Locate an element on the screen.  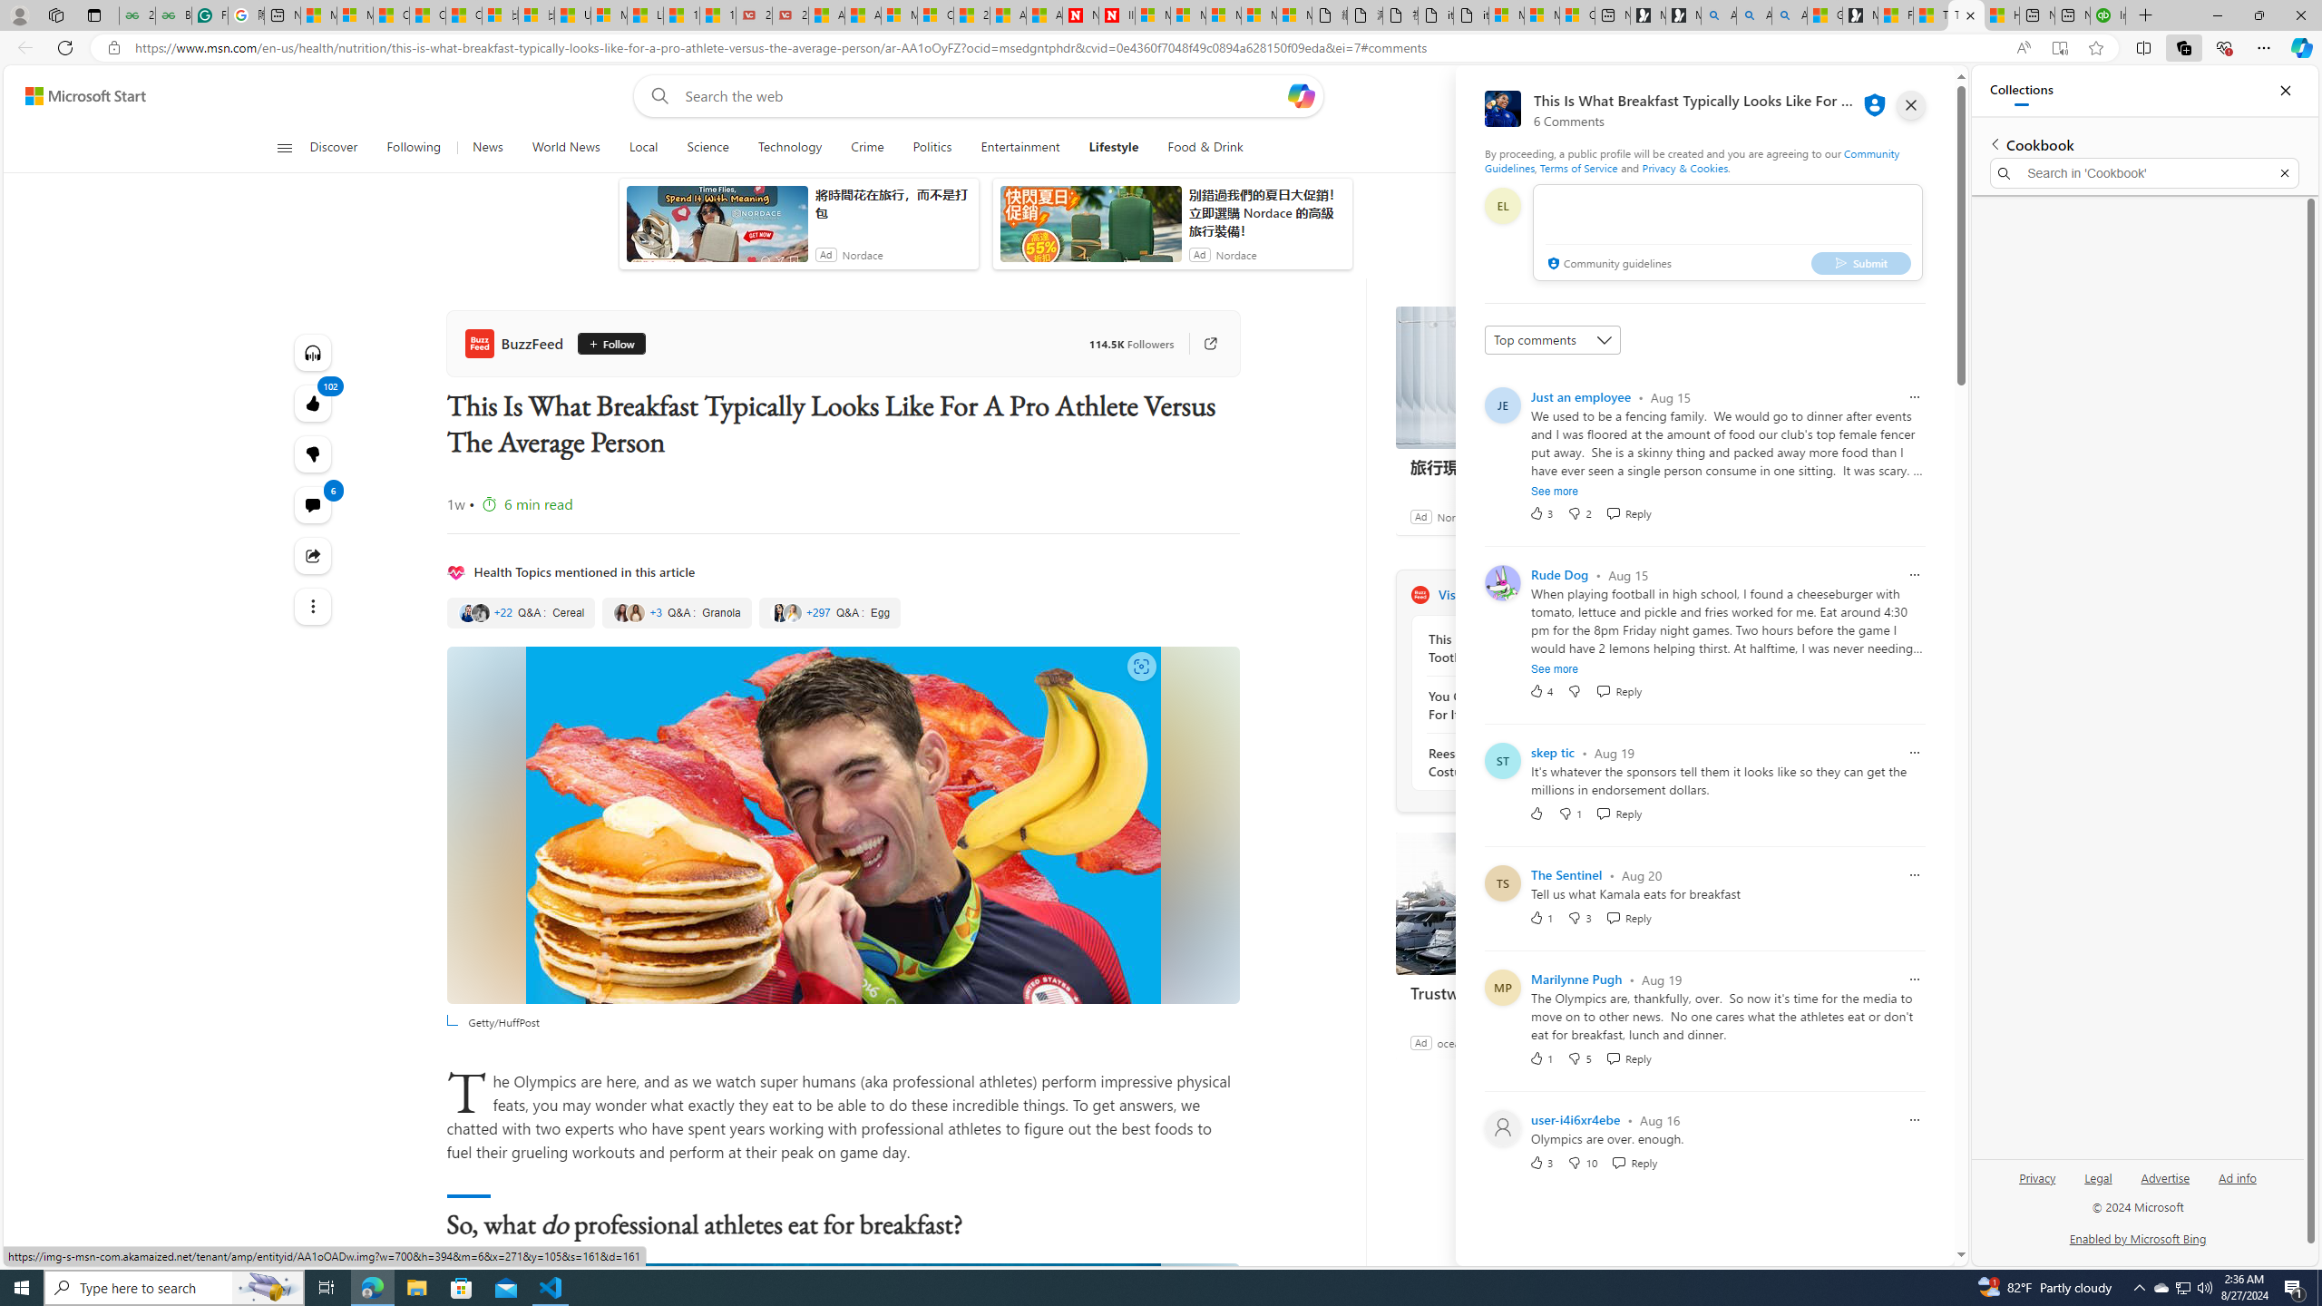
BuzzFeed is located at coordinates (517, 343).